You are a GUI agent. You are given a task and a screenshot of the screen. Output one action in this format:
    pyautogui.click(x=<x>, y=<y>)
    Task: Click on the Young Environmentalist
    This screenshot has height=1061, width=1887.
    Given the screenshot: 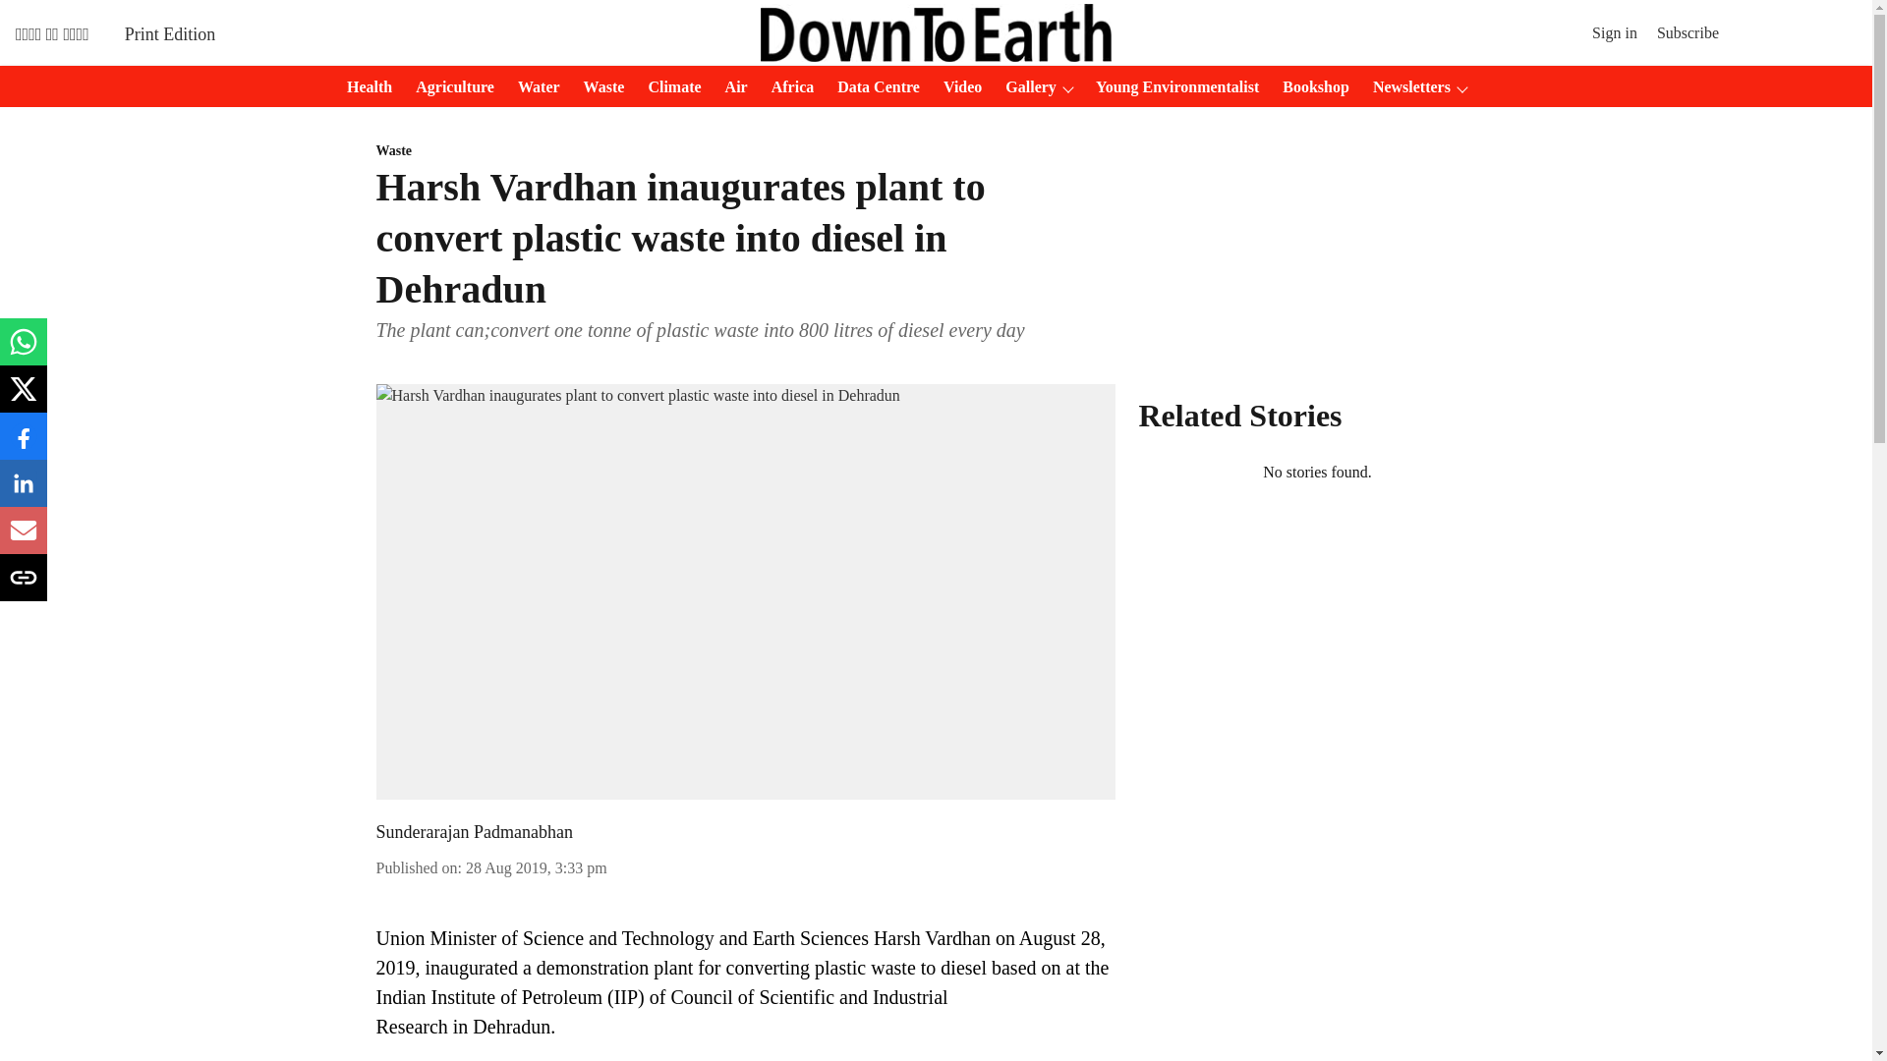 What is the action you would take?
    pyautogui.click(x=1171, y=87)
    